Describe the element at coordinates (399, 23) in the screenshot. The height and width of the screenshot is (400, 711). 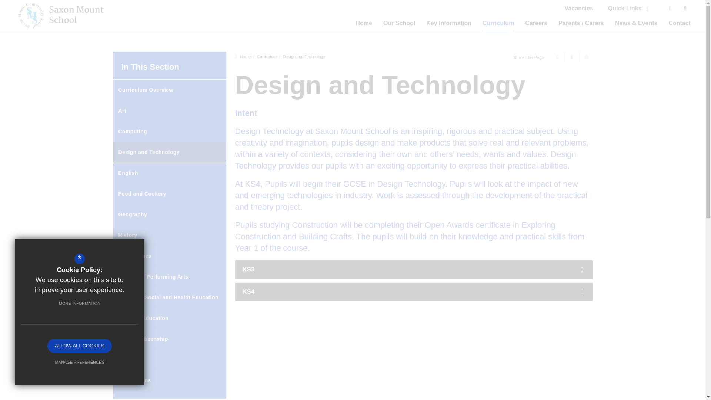
I see `Our School` at that location.